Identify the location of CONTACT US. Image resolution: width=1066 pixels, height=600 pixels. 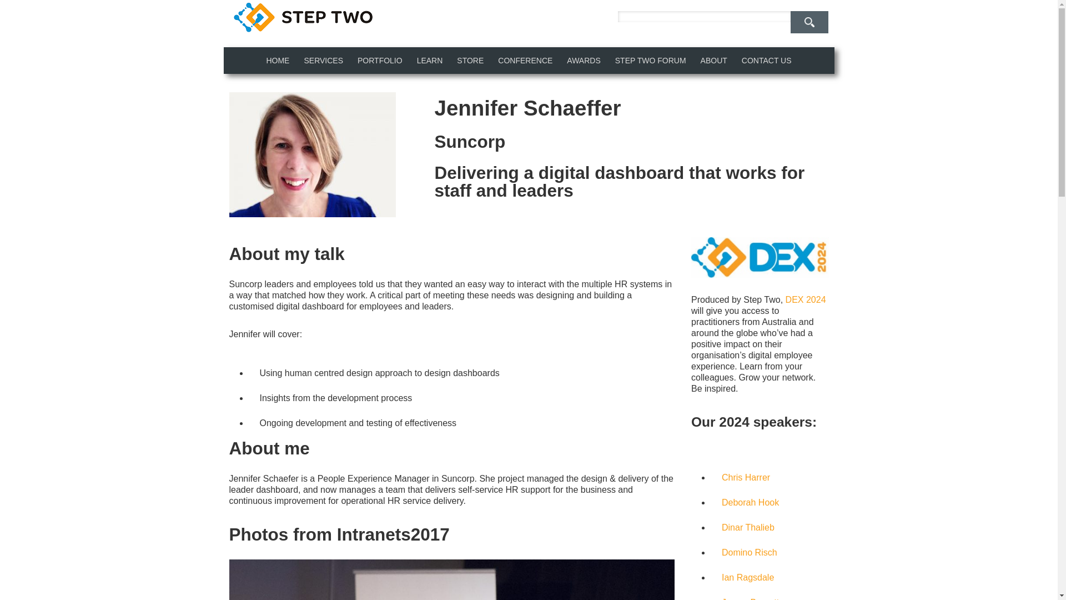
(766, 60).